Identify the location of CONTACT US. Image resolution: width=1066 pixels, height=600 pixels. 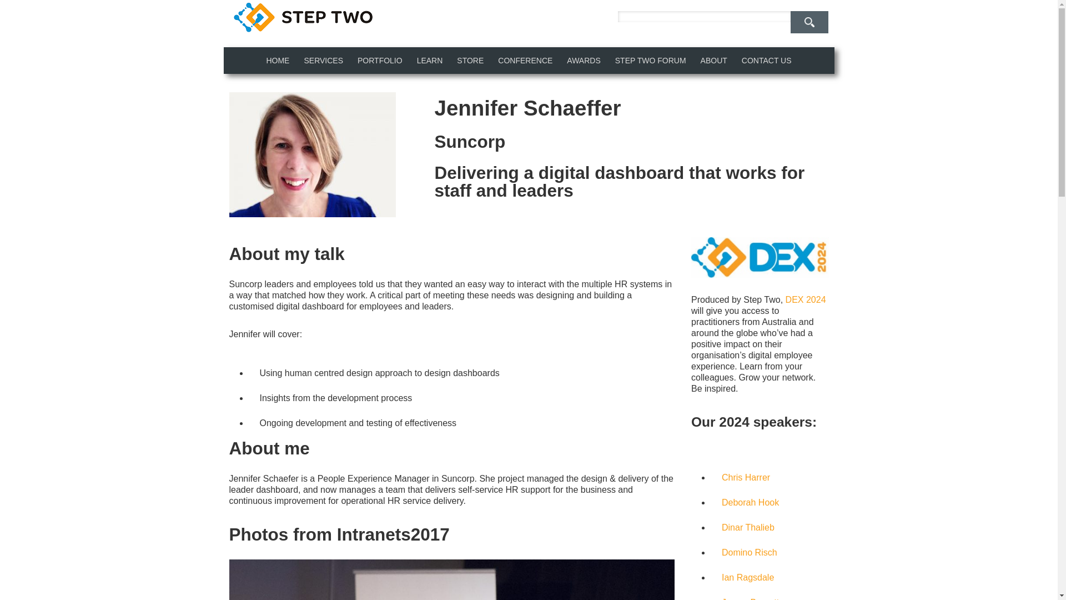
(766, 60).